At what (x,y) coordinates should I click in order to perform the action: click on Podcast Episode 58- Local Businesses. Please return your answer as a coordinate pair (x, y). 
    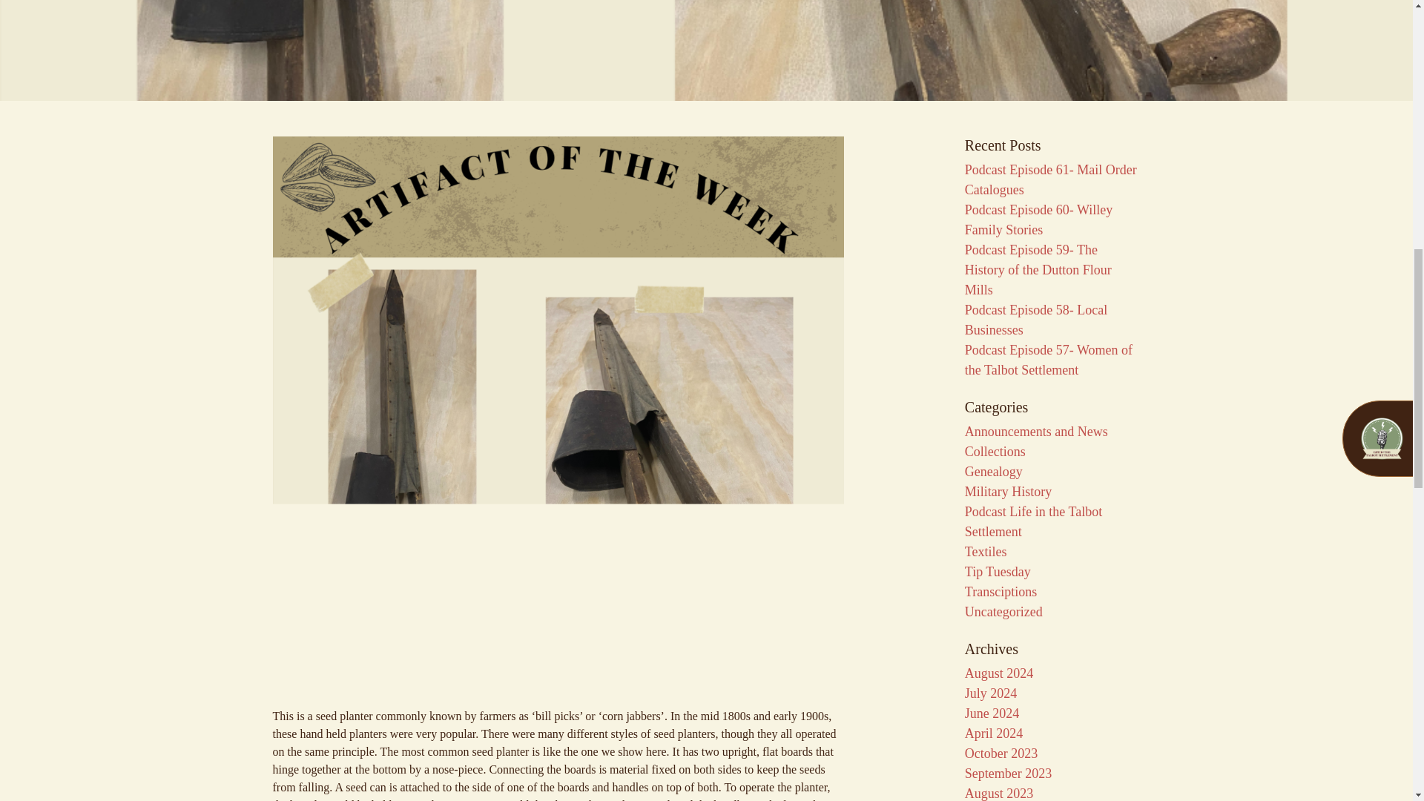
    Looking at the image, I should click on (1036, 320).